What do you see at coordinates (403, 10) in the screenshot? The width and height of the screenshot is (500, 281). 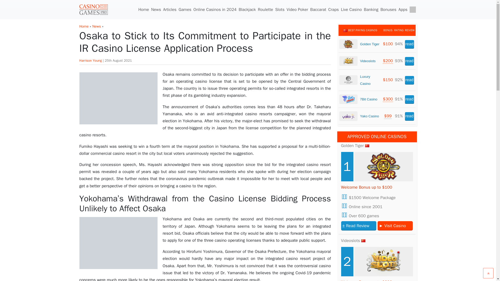 I see `Apps` at bounding box center [403, 10].